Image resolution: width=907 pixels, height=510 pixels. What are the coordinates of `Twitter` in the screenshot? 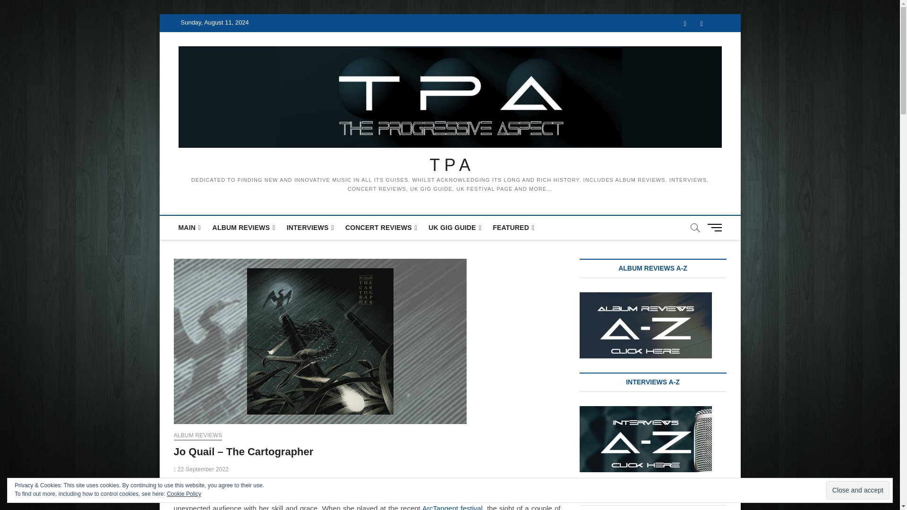 It's located at (702, 24).